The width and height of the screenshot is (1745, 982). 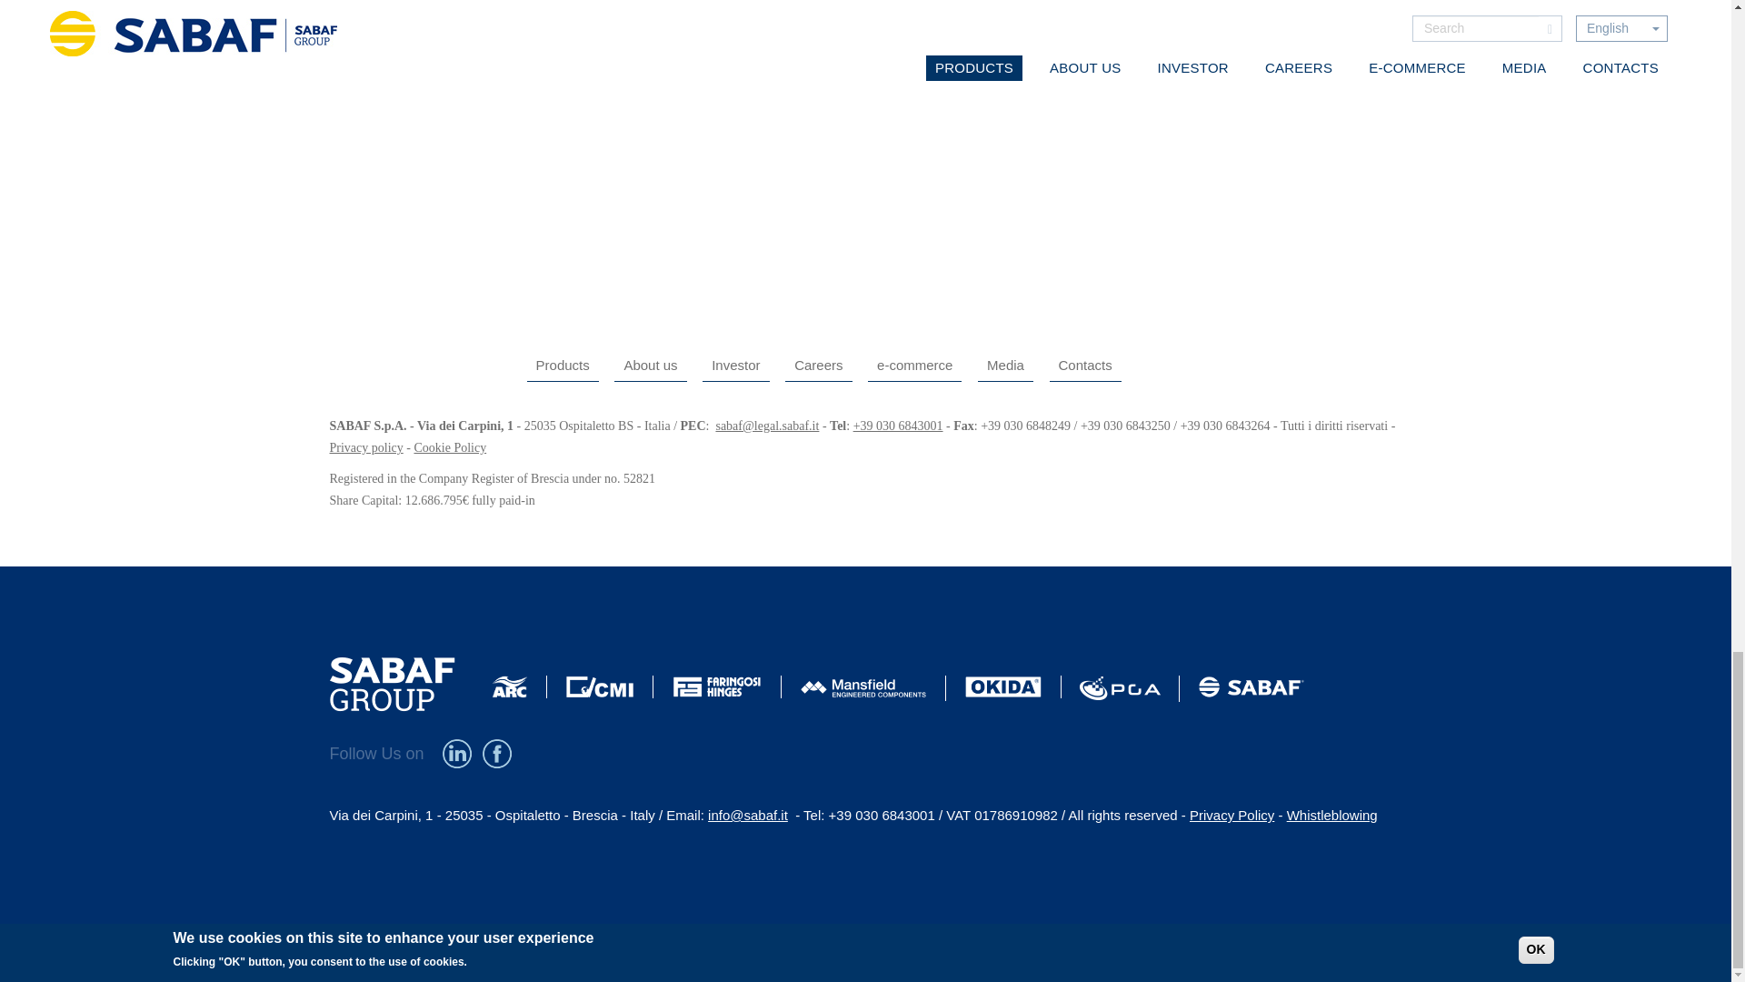 What do you see at coordinates (365, 447) in the screenshot?
I see `Privacy Policy` at bounding box center [365, 447].